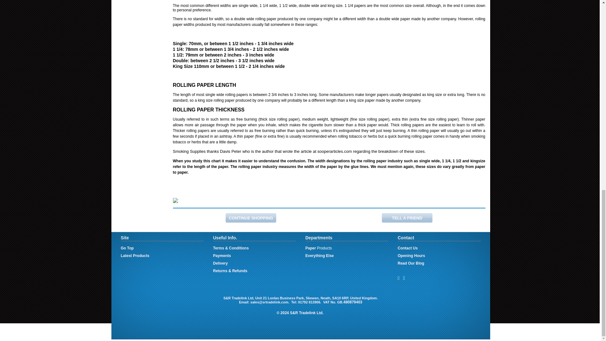 The width and height of the screenshot is (606, 341). I want to click on Opening Hours, so click(411, 256).